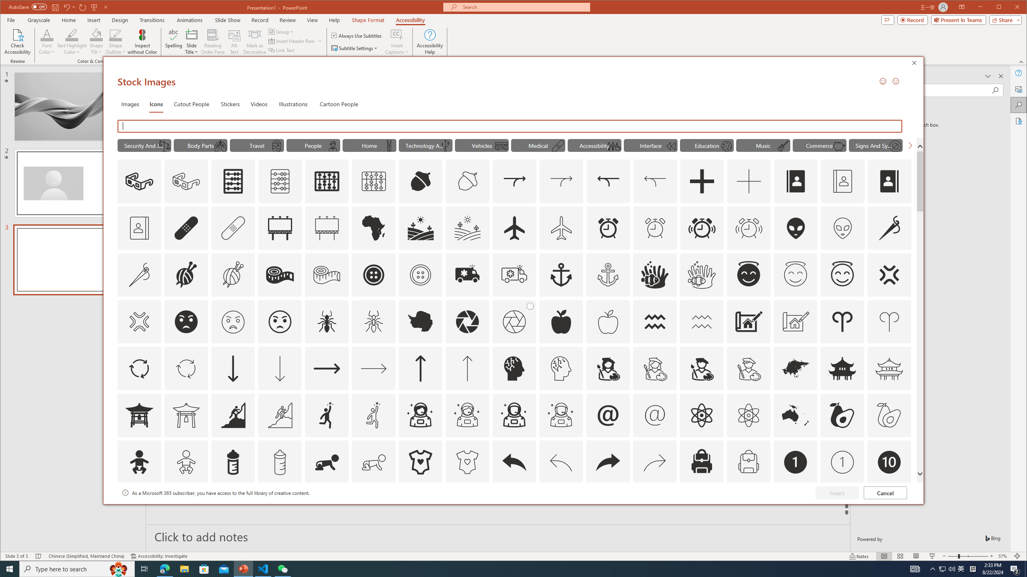 This screenshot has height=577, width=1027. What do you see at coordinates (468, 228) in the screenshot?
I see `AutomationID: Icons_Agriculture_M` at bounding box center [468, 228].